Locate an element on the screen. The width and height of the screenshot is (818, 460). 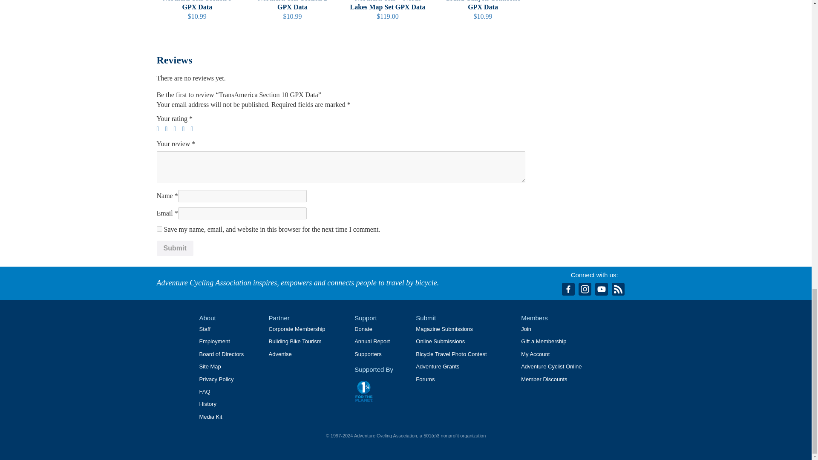
Submit is located at coordinates (175, 248).